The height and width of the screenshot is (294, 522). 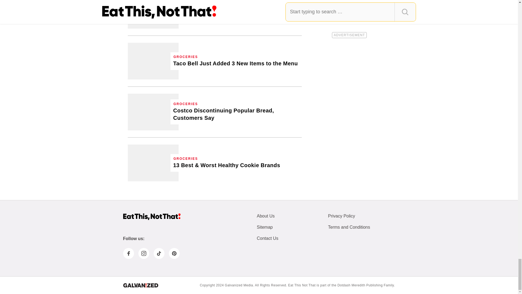 What do you see at coordinates (236, 114) in the screenshot?
I see `Costco Is Discontinuing a Popular Bread, Customers Say` at bounding box center [236, 114].